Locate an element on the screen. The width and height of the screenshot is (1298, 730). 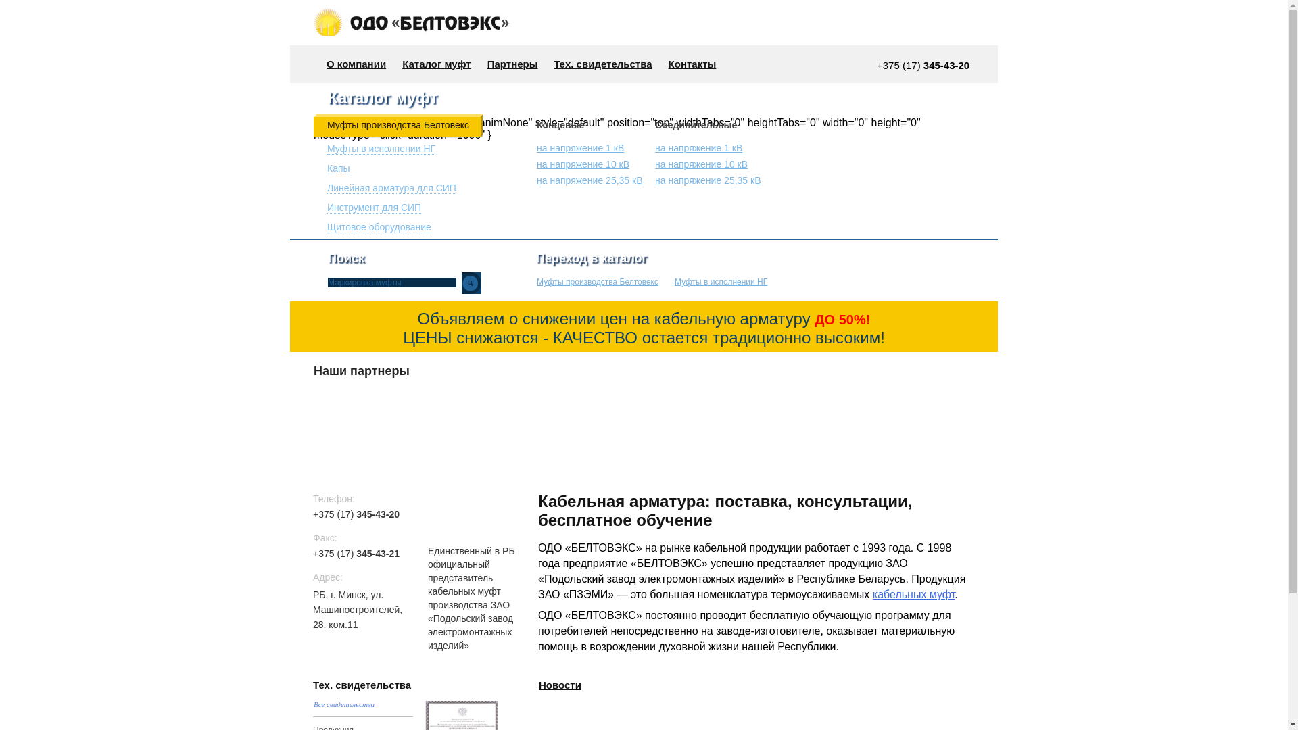
  is located at coordinates (967, 22).